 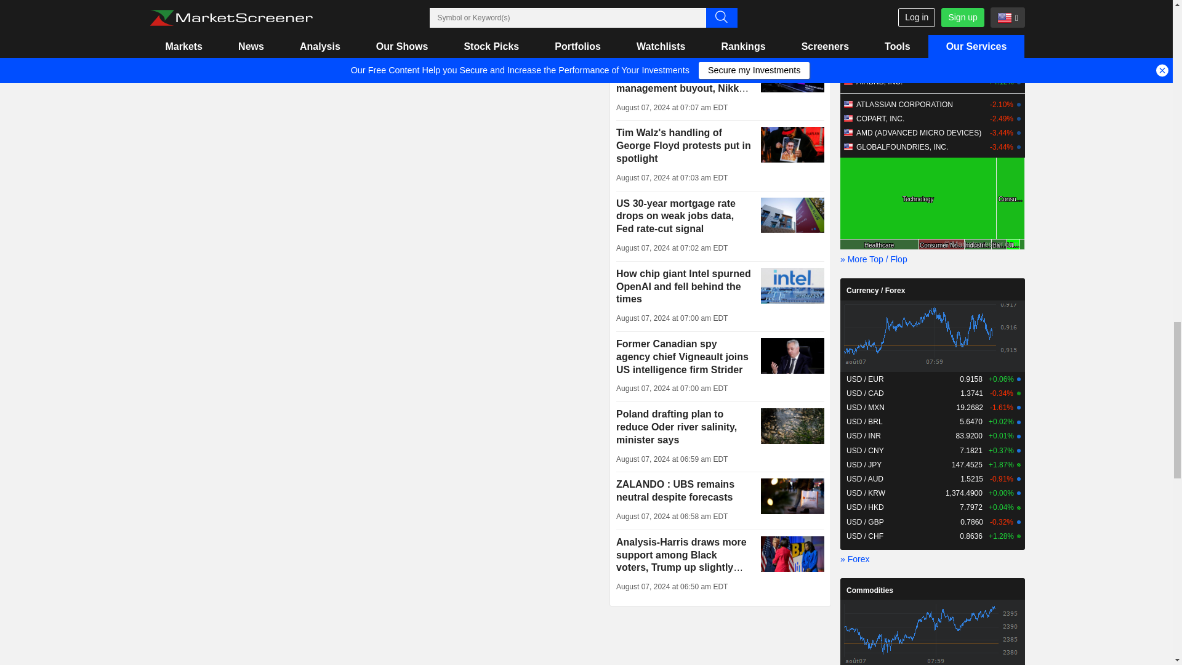 I want to click on on, so click(x=163, y=16).